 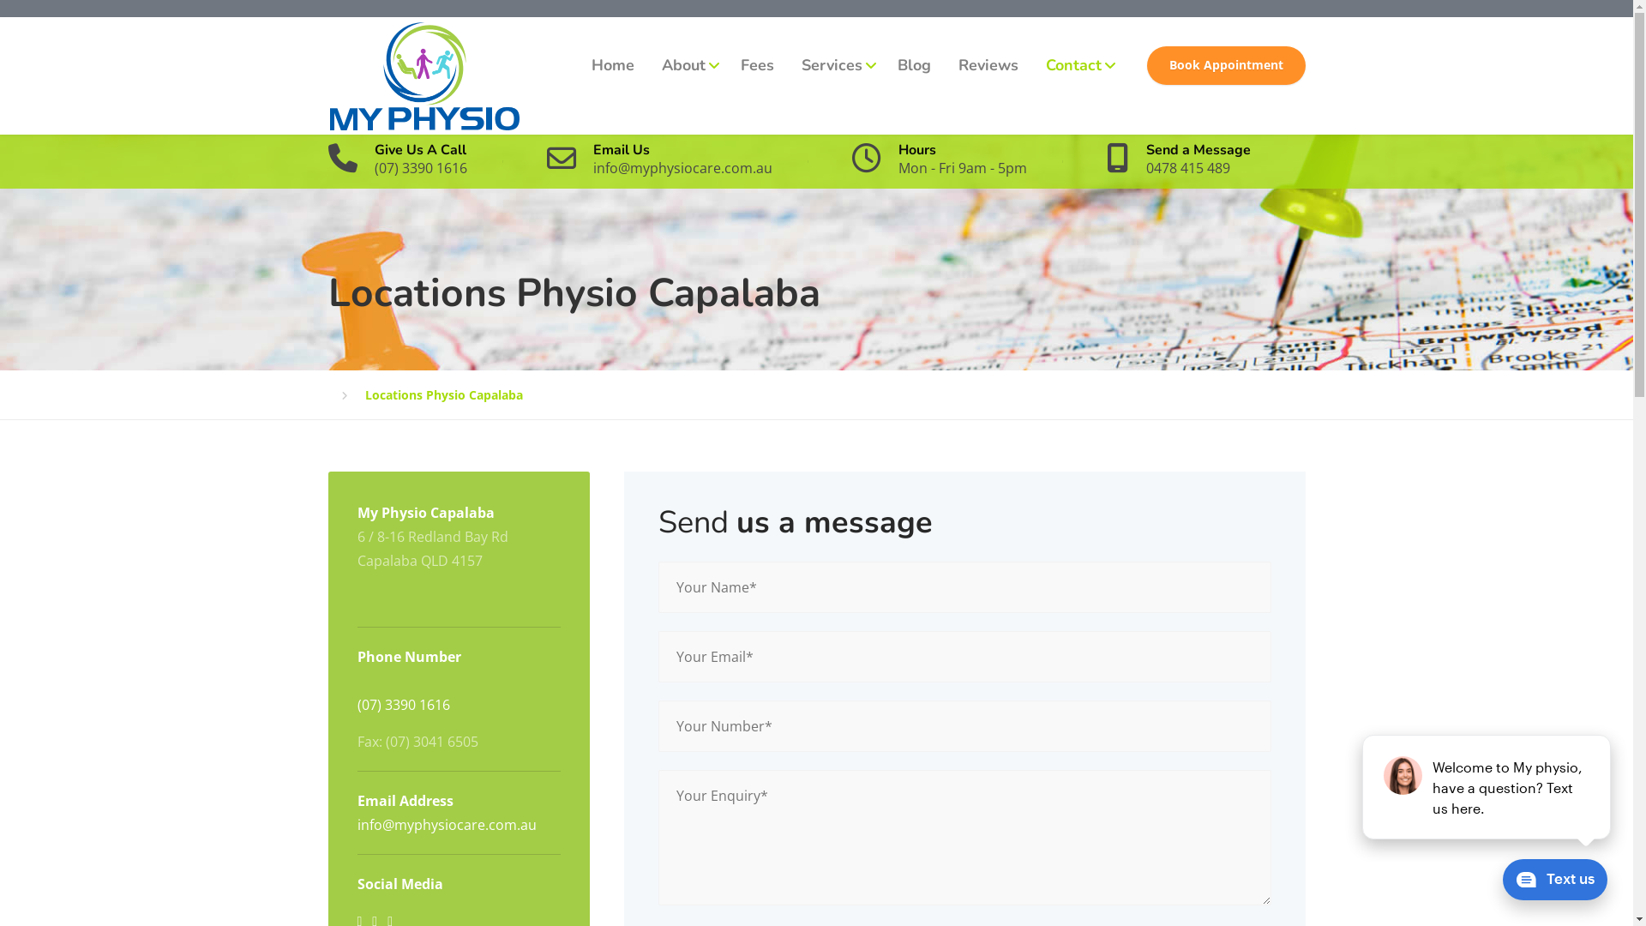 I want to click on Reviews, so click(x=988, y=65).